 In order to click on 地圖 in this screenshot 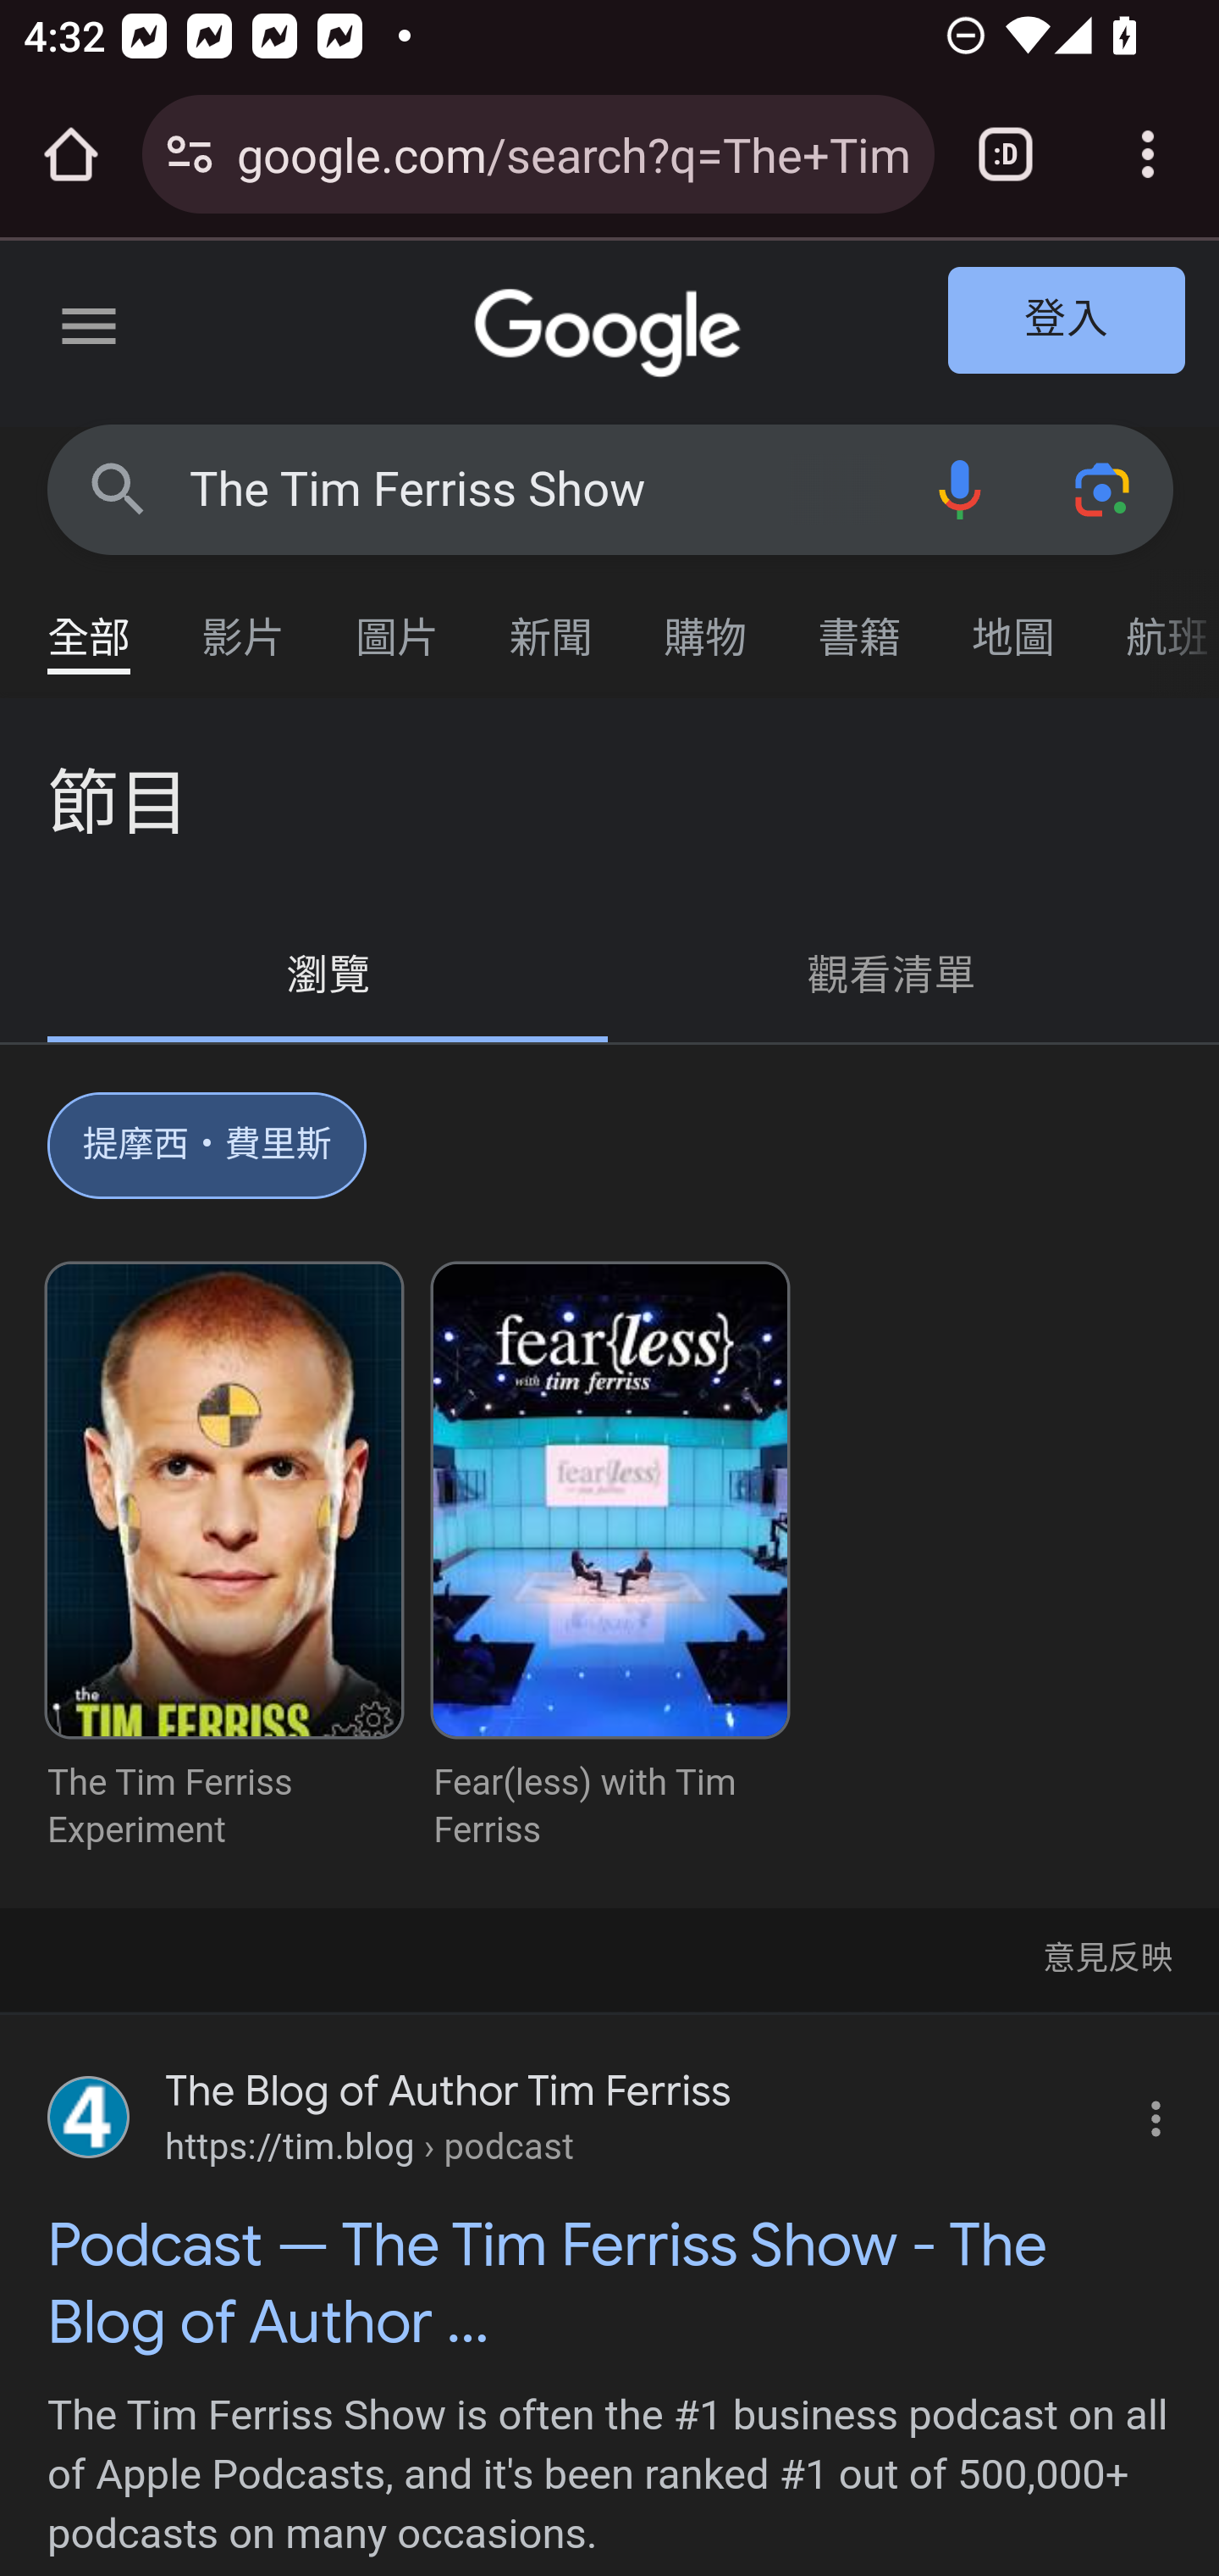, I will do `click(1014, 622)`.